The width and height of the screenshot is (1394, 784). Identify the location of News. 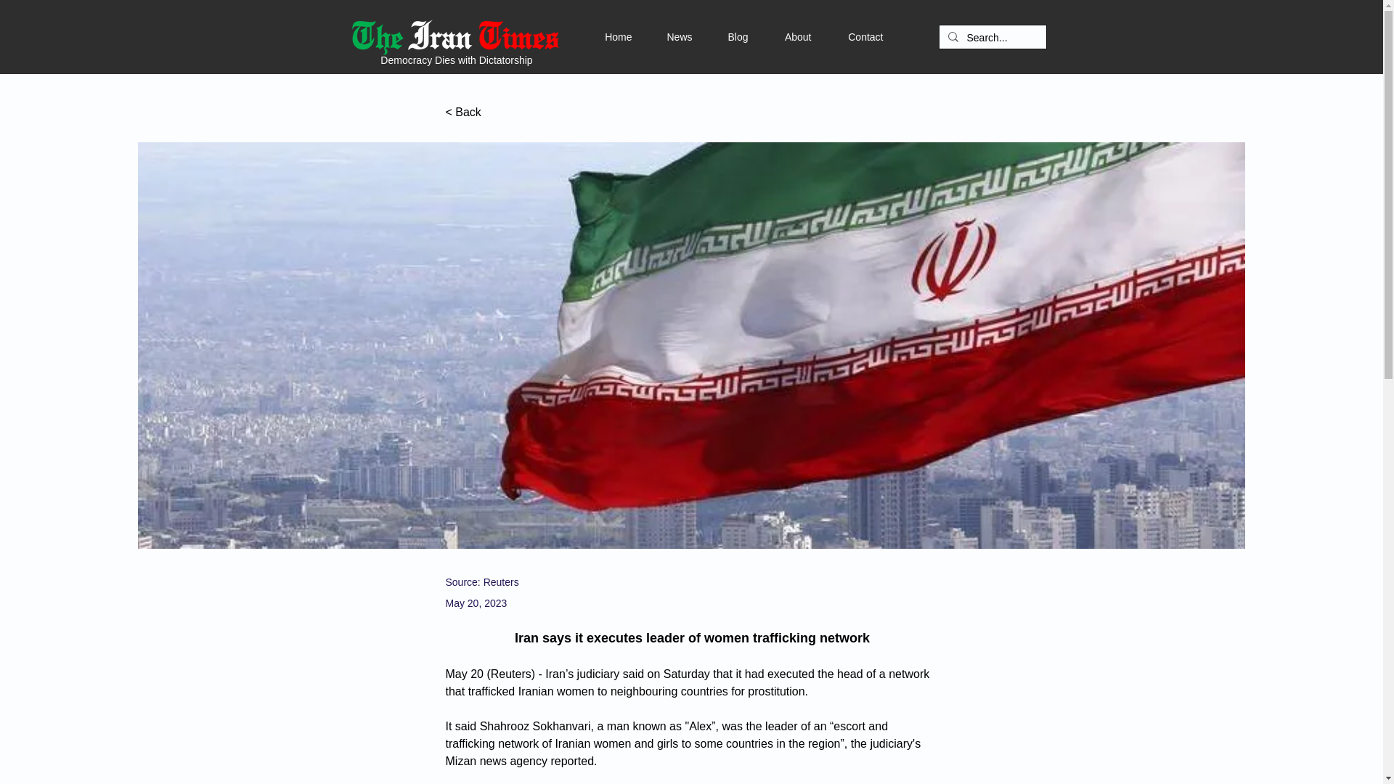
(661, 36).